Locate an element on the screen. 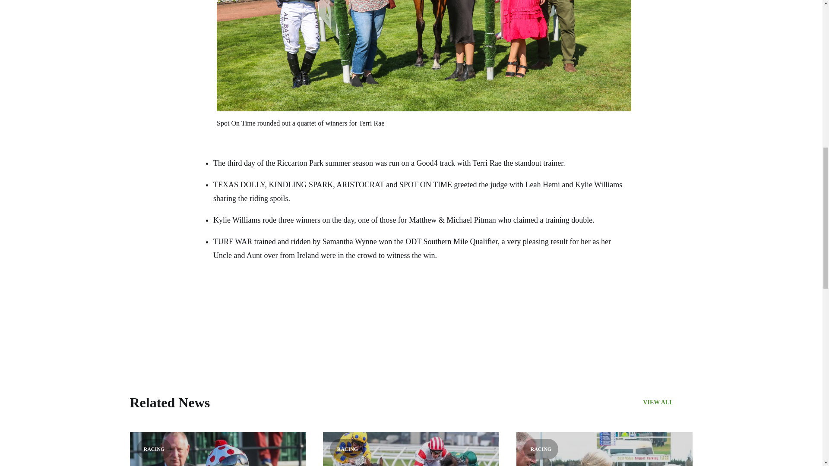  LinkedIn Link to share article on Twitter is located at coordinates (256, 314).